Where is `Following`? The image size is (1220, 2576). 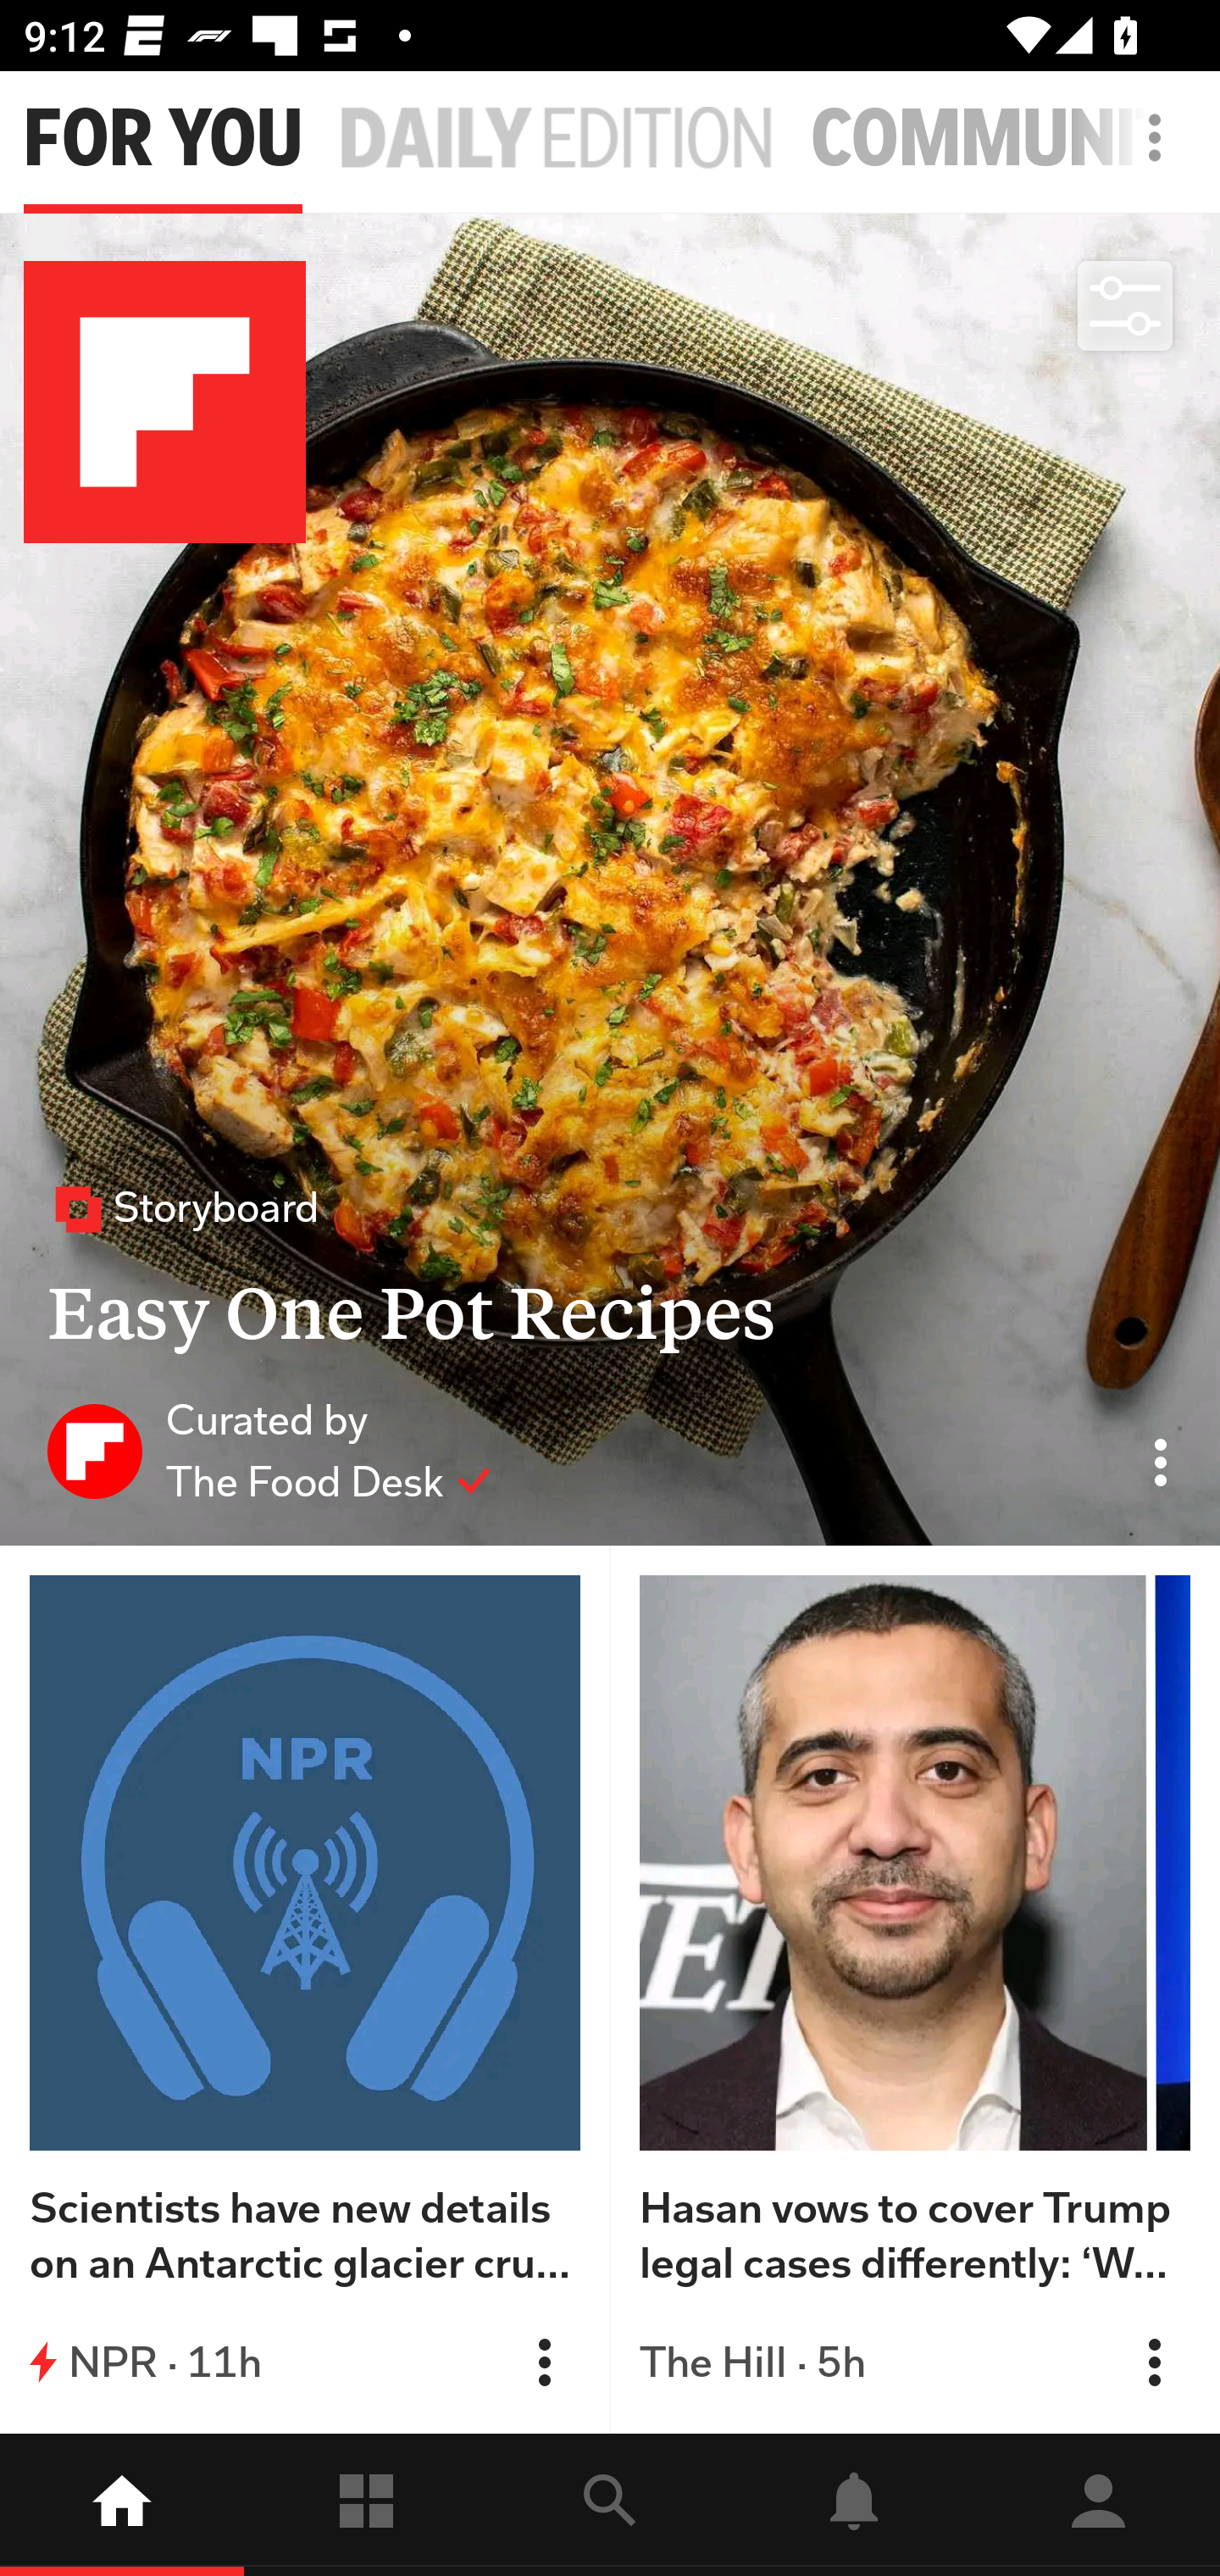
Following is located at coordinates (366, 2505).